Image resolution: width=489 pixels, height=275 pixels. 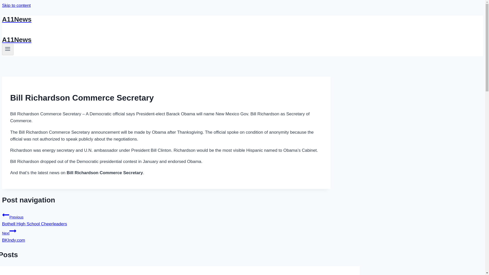 What do you see at coordinates (166, 219) in the screenshot?
I see `Toggle Menu` at bounding box center [166, 219].